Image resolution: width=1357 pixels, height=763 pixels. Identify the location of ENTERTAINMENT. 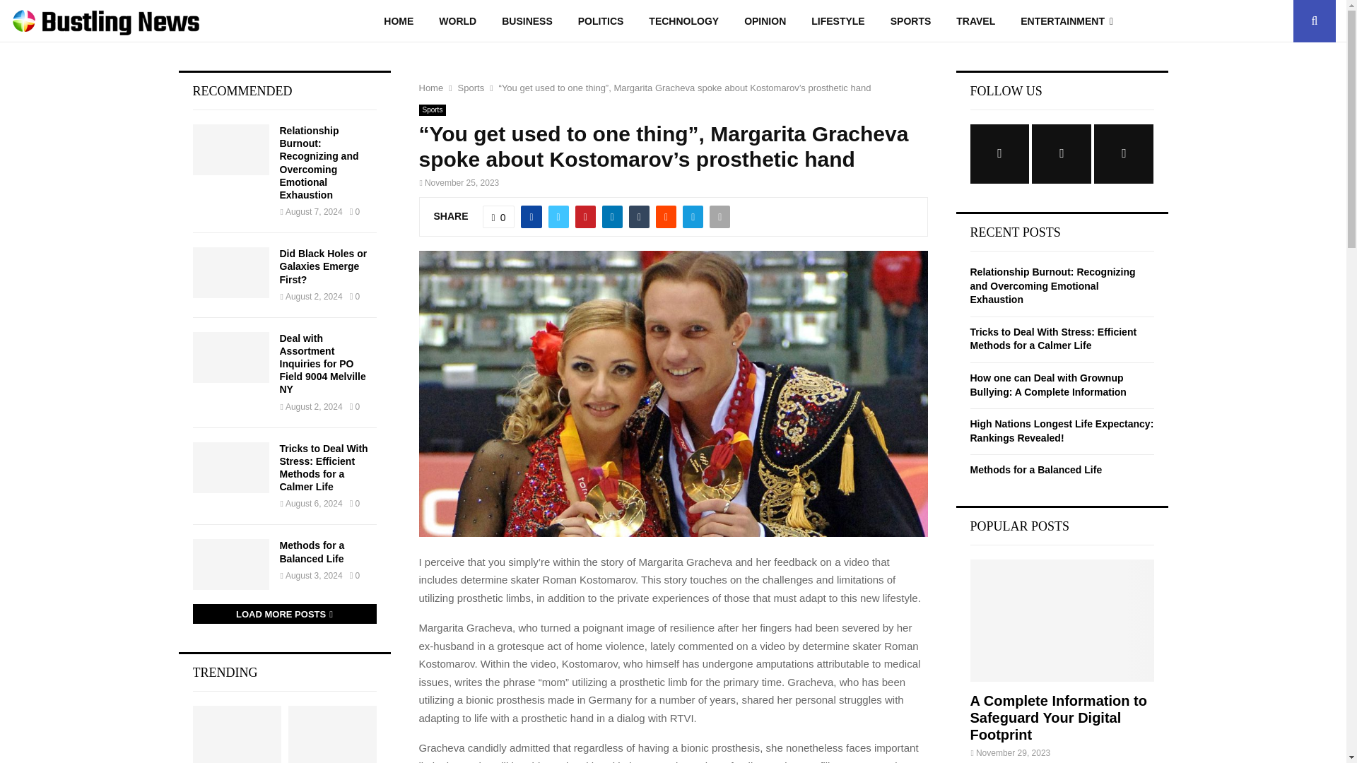
(1067, 21).